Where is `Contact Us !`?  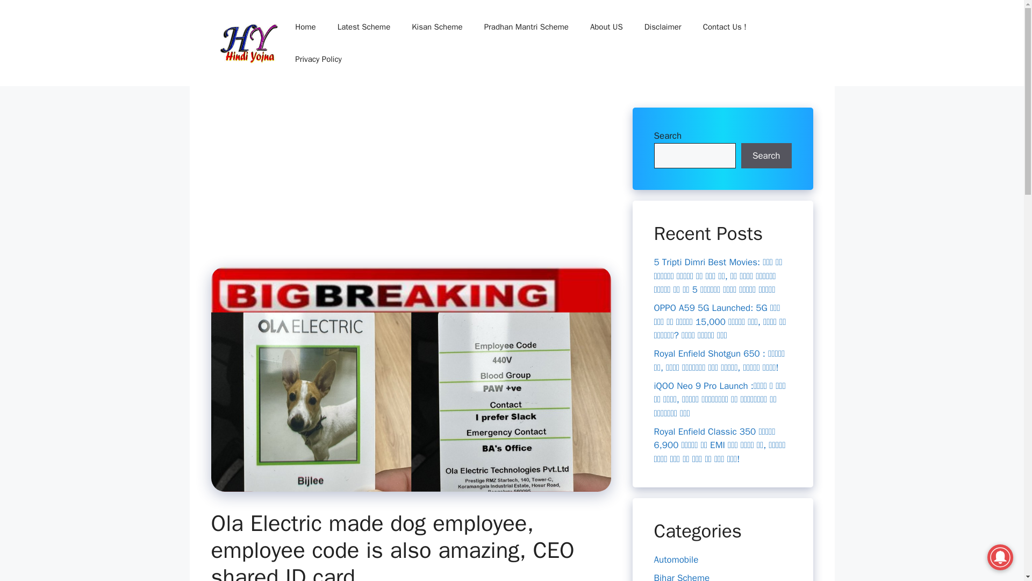 Contact Us ! is located at coordinates (725, 27).